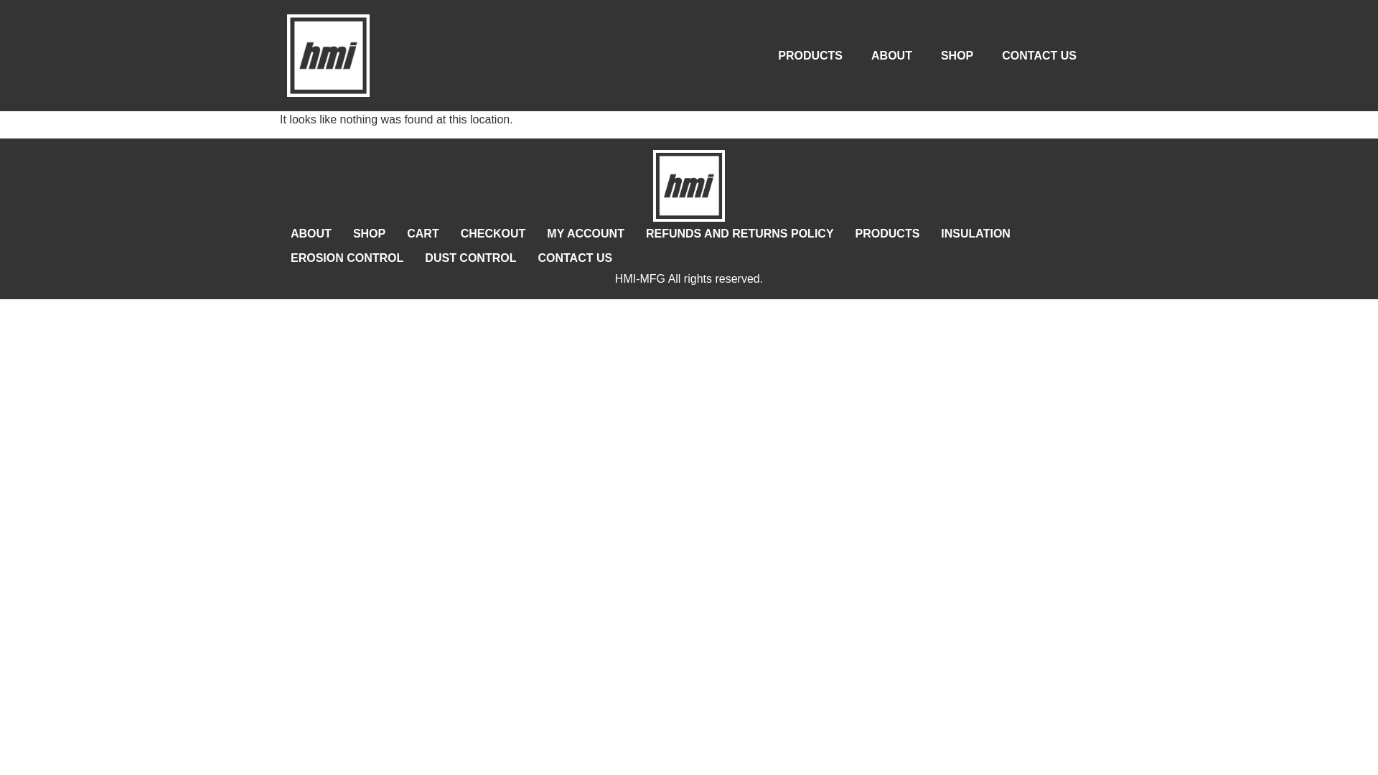  Describe the element at coordinates (586, 234) in the screenshot. I see `MY ACCOUNT` at that location.